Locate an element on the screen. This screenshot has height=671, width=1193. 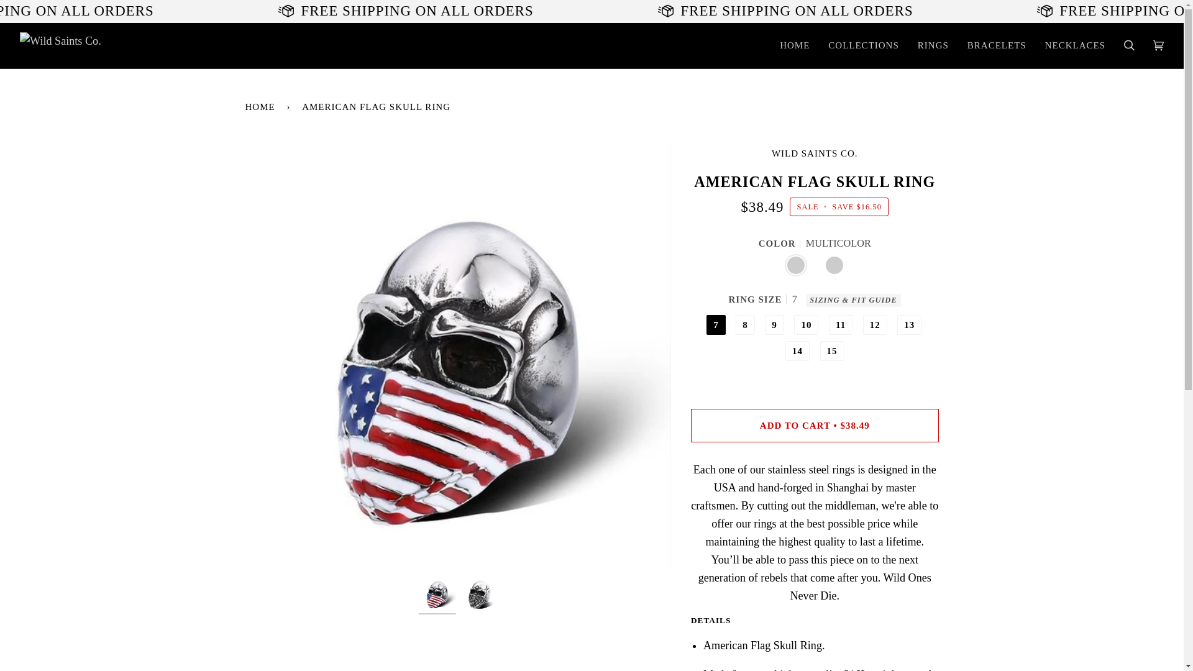
HOME is located at coordinates (794, 45).